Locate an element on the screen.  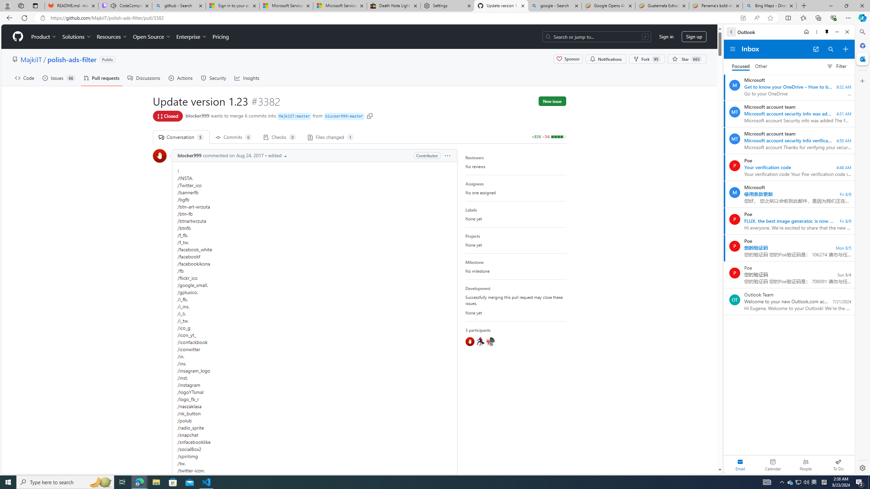
 Conversation 5 is located at coordinates (181, 137).